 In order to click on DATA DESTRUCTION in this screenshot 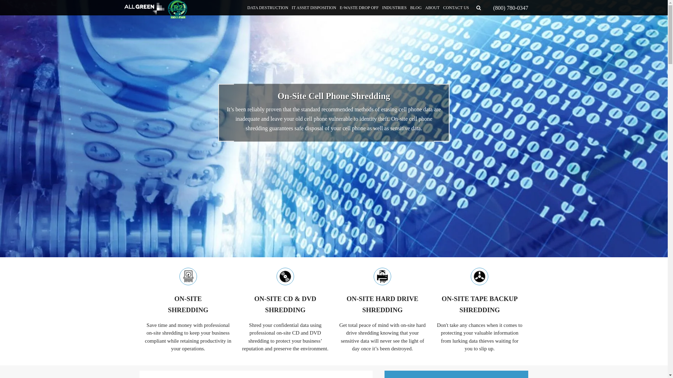, I will do `click(268, 8)`.